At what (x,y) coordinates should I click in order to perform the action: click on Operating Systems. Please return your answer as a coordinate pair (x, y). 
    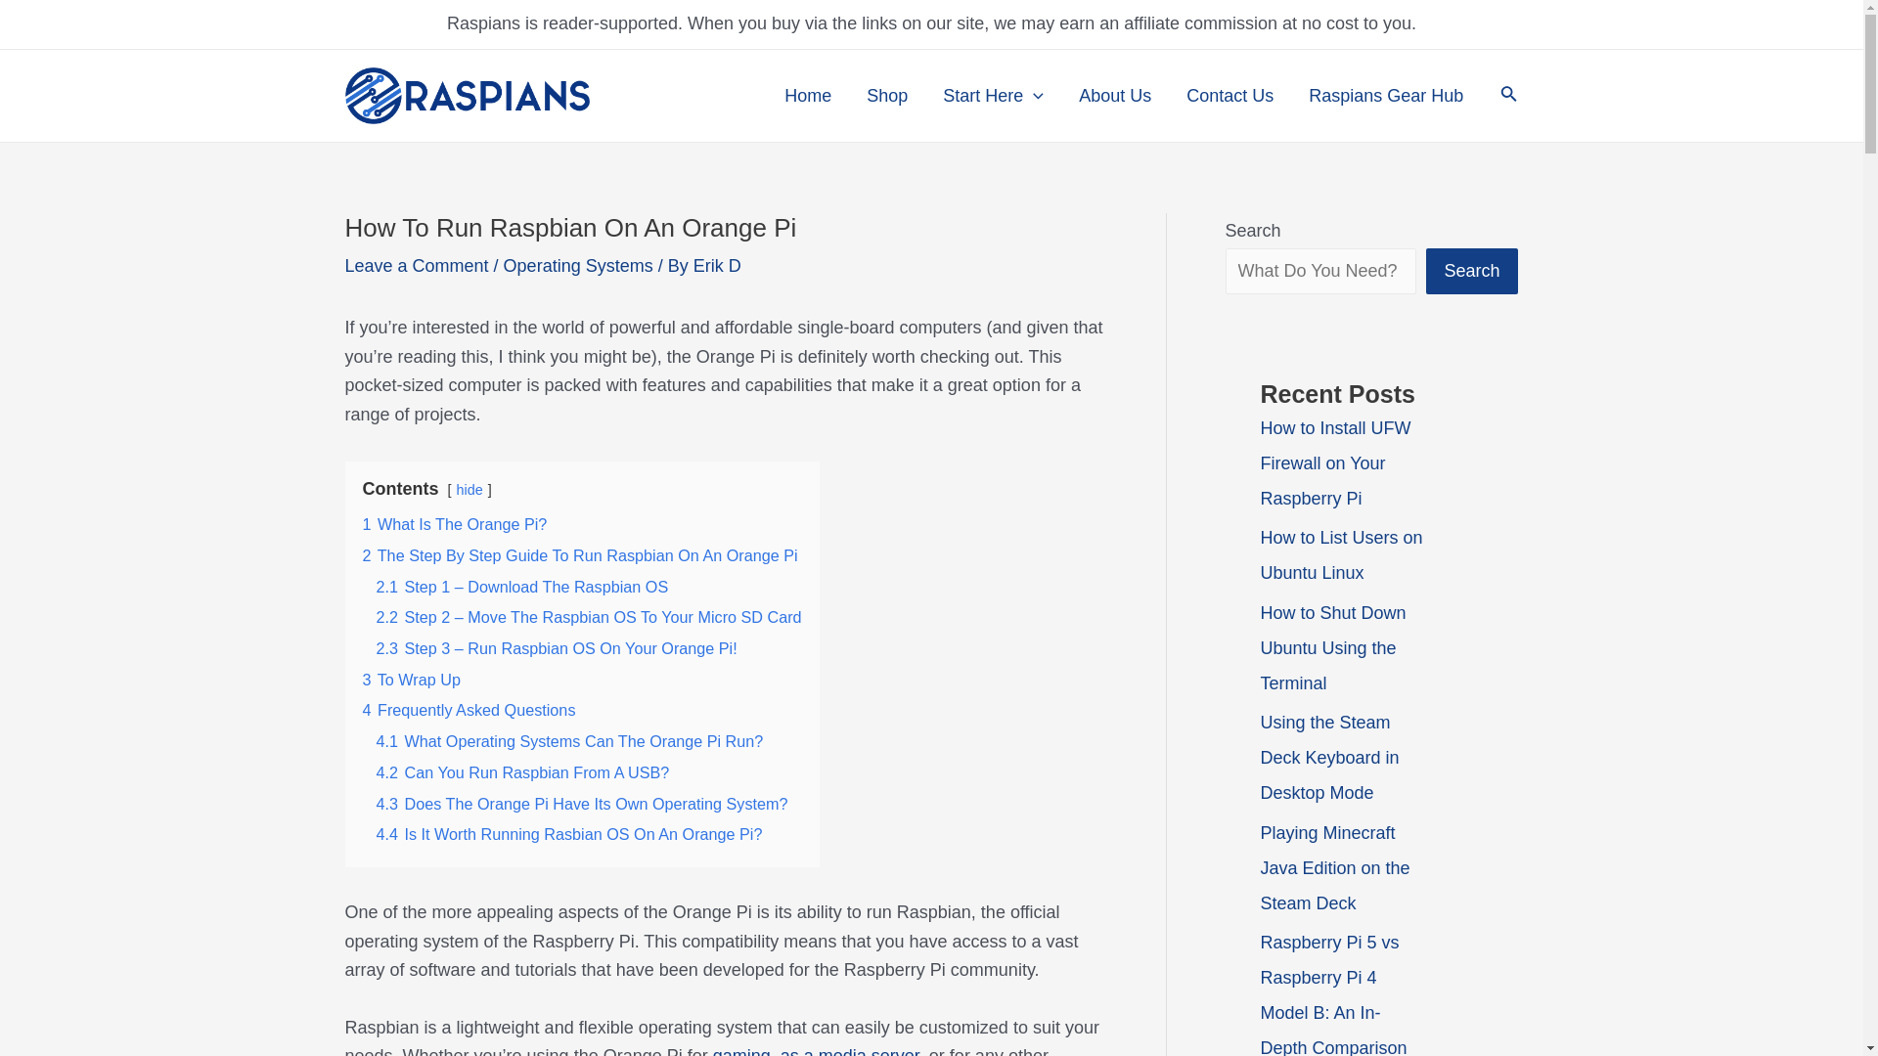
    Looking at the image, I should click on (578, 266).